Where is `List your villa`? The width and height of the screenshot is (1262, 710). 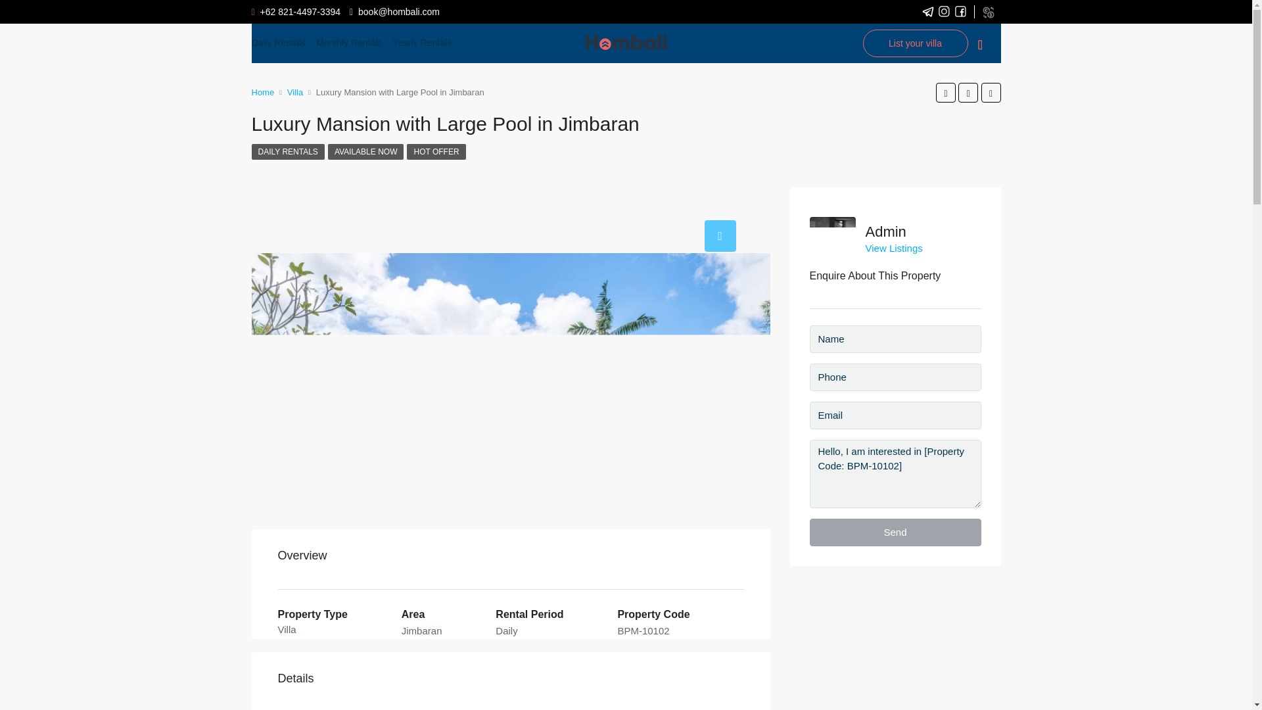 List your villa is located at coordinates (915, 43).